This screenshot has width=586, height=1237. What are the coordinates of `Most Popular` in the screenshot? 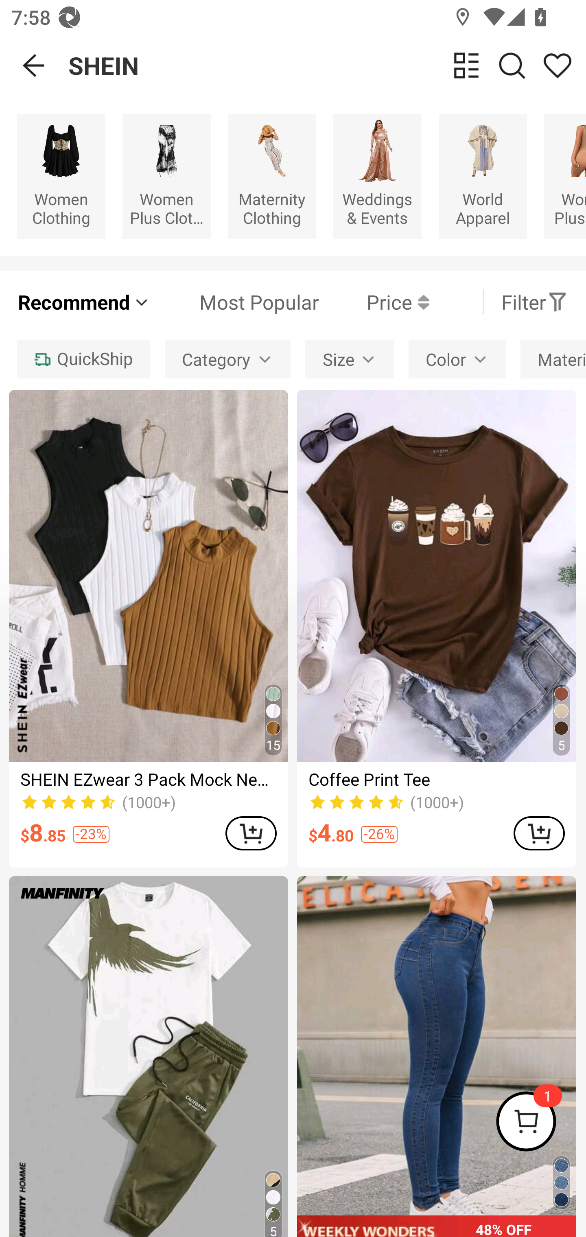 It's located at (235, 302).